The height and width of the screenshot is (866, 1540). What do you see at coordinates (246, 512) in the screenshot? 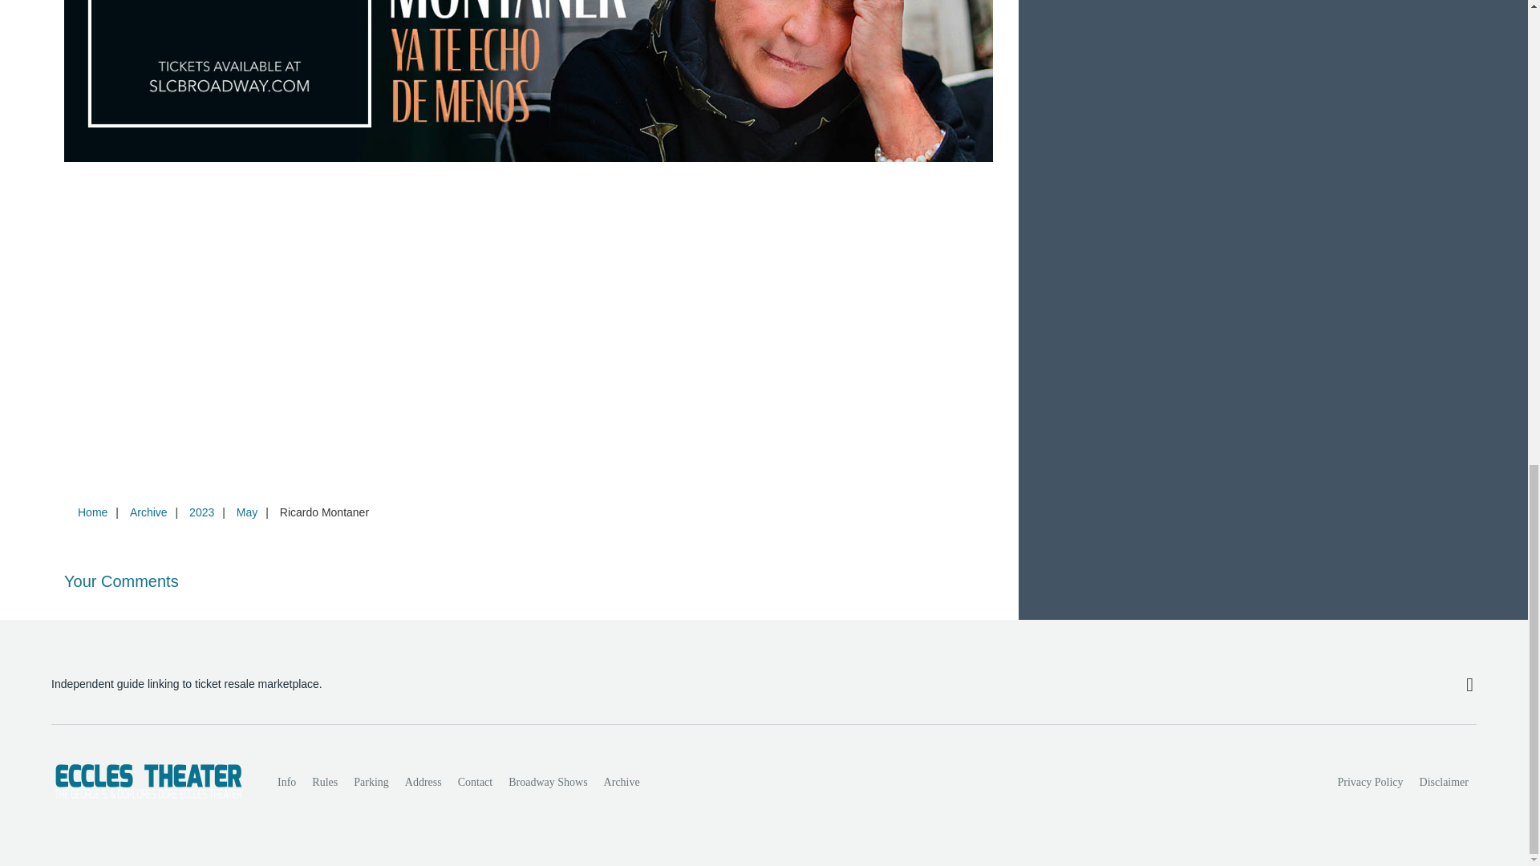
I see `May` at bounding box center [246, 512].